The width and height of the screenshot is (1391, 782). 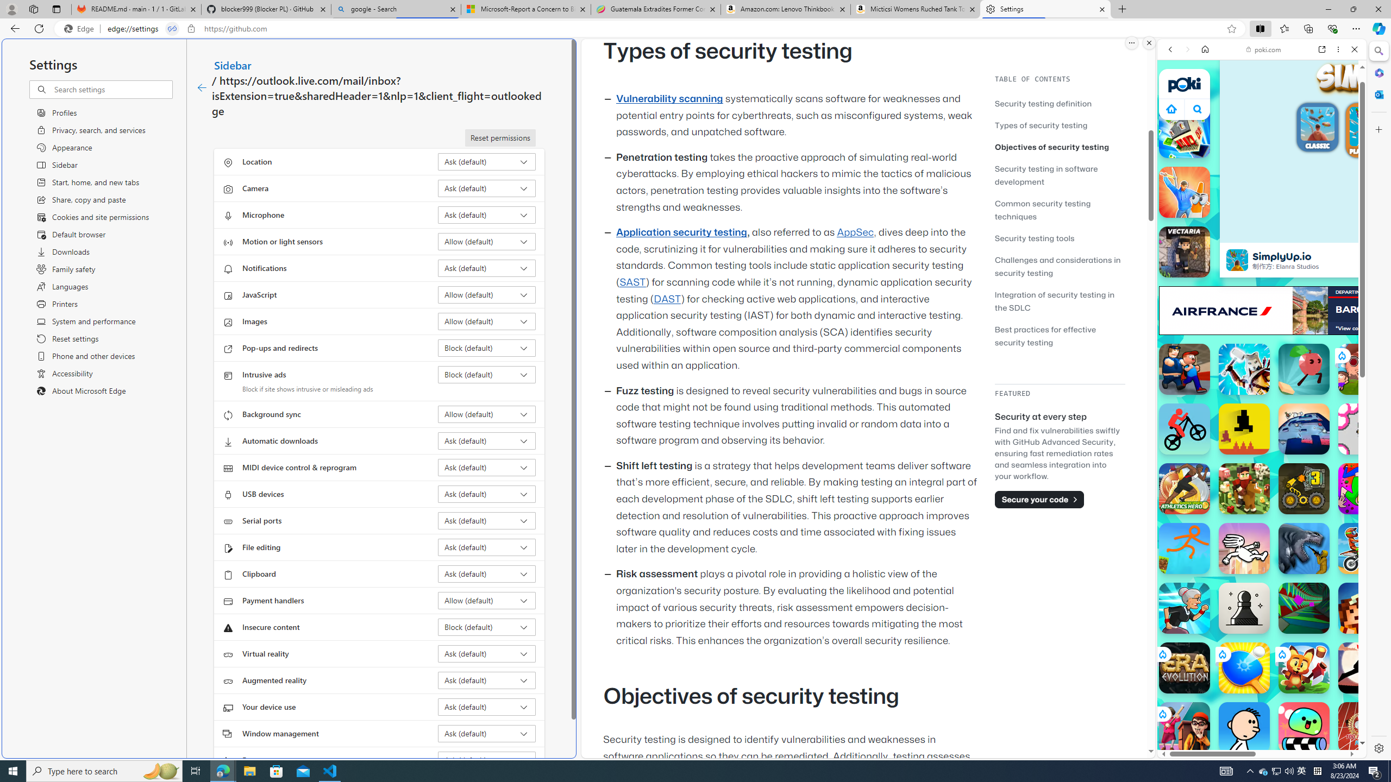 What do you see at coordinates (1370, 500) in the screenshot?
I see `Crazy Cars` at bounding box center [1370, 500].